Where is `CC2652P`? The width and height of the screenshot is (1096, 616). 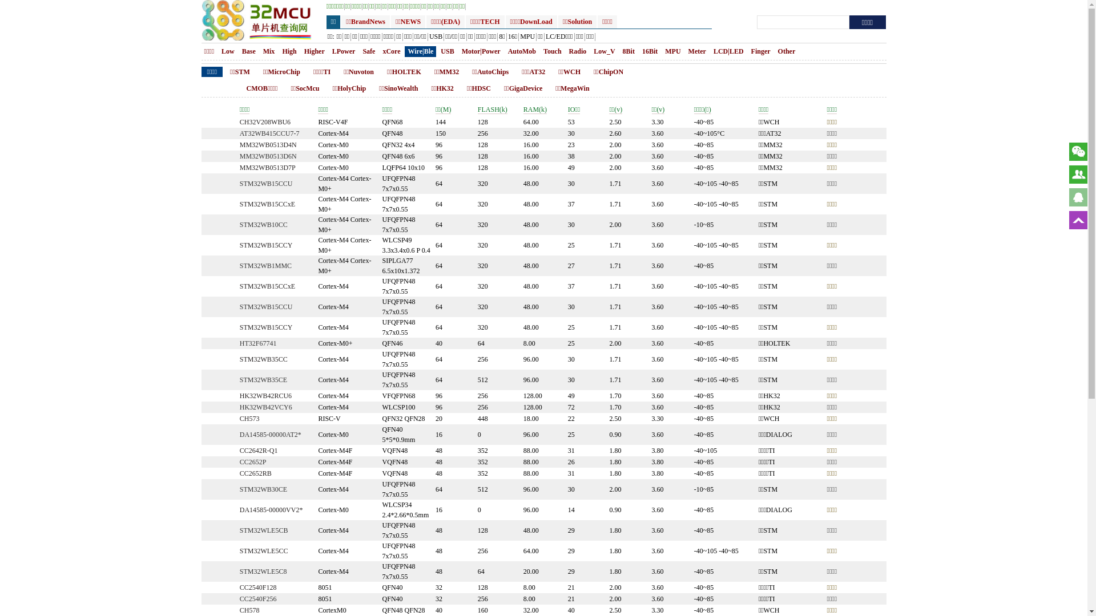 CC2652P is located at coordinates (253, 462).